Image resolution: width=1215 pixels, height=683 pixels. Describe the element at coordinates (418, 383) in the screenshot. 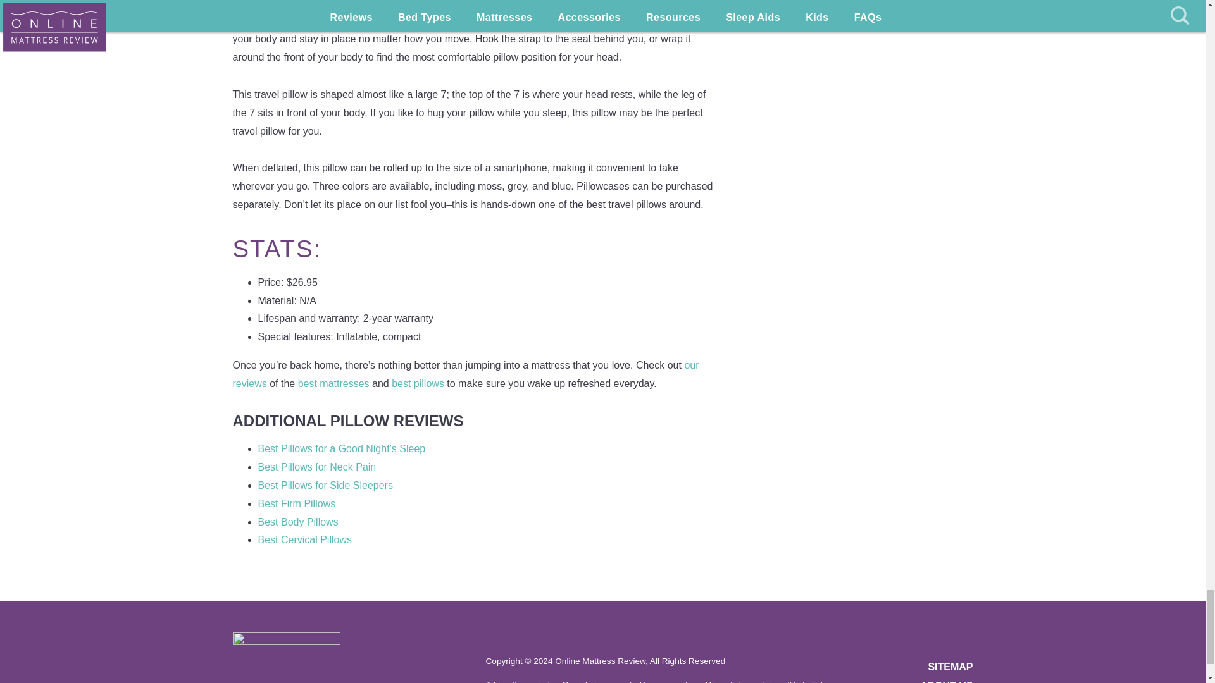

I see `best pillows` at that location.